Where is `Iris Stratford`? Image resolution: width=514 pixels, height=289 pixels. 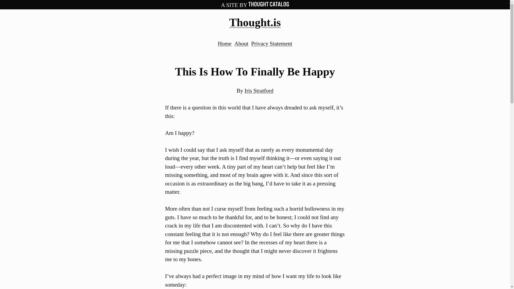
Iris Stratford is located at coordinates (259, 91).